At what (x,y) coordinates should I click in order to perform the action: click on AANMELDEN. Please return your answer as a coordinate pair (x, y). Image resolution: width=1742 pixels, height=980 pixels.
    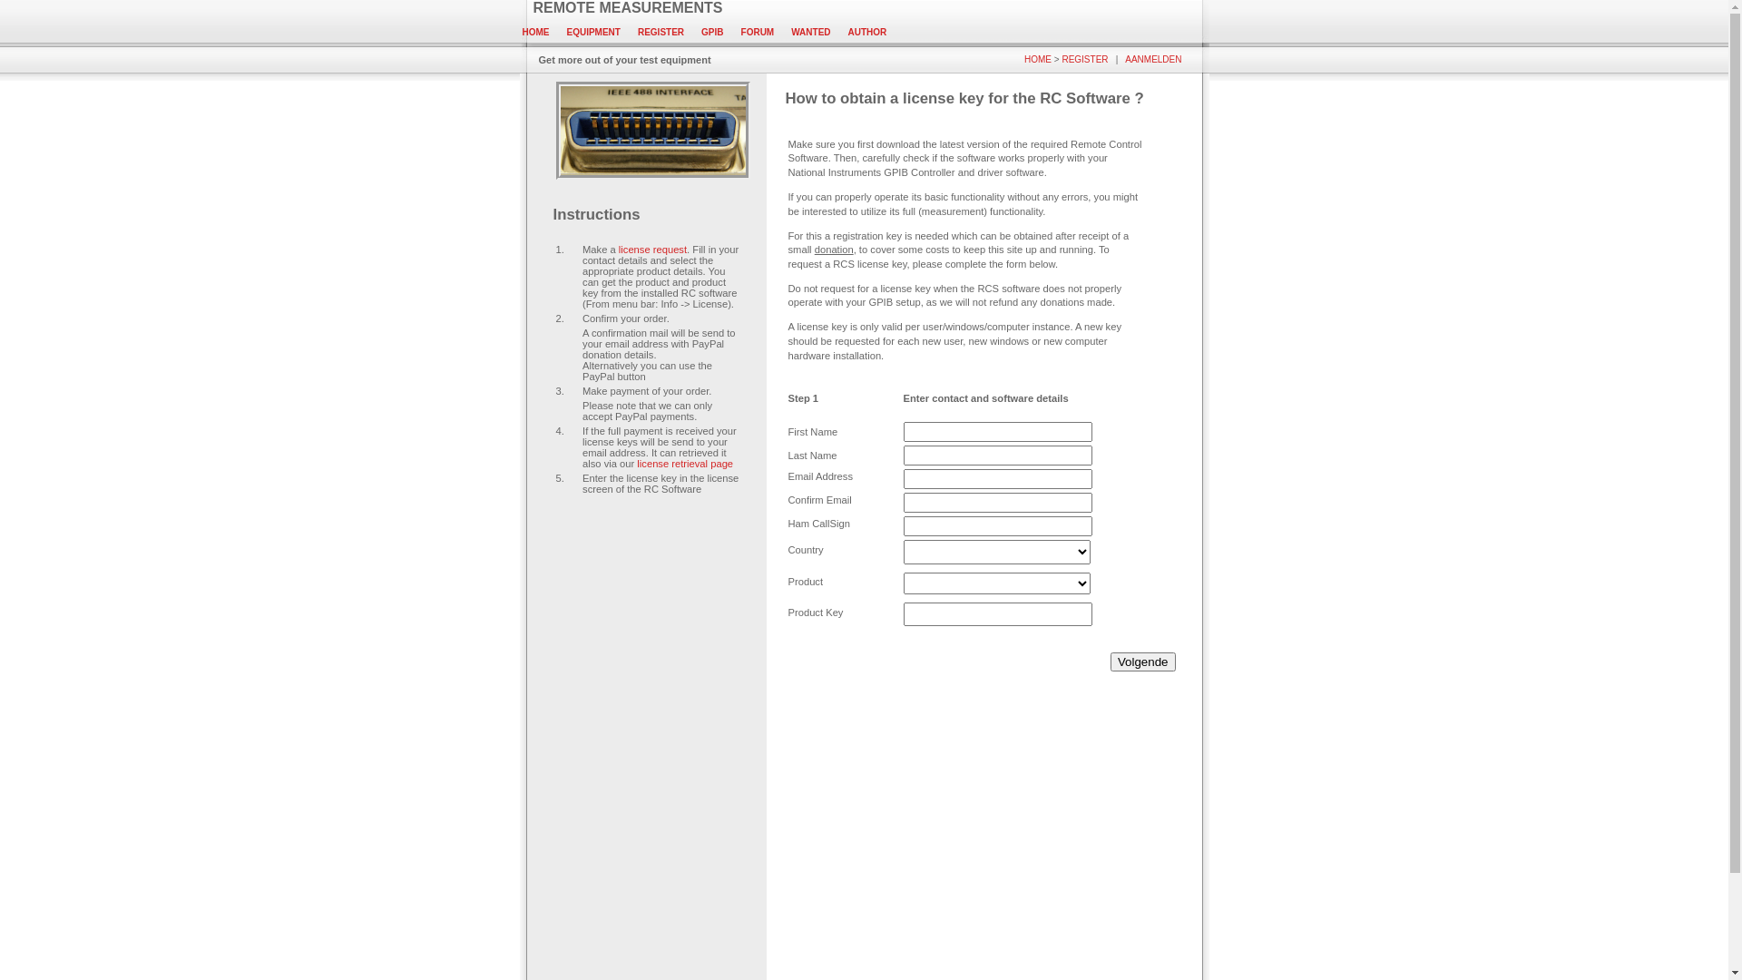
    Looking at the image, I should click on (1153, 60).